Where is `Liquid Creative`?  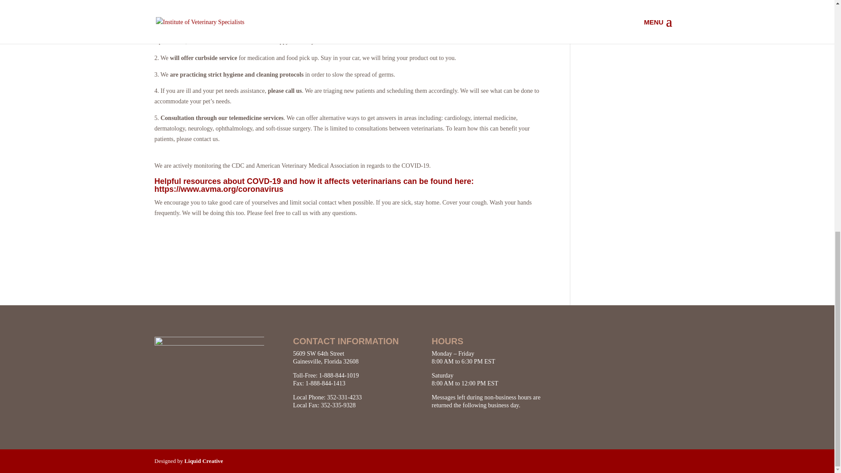 Liquid Creative is located at coordinates (203, 461).